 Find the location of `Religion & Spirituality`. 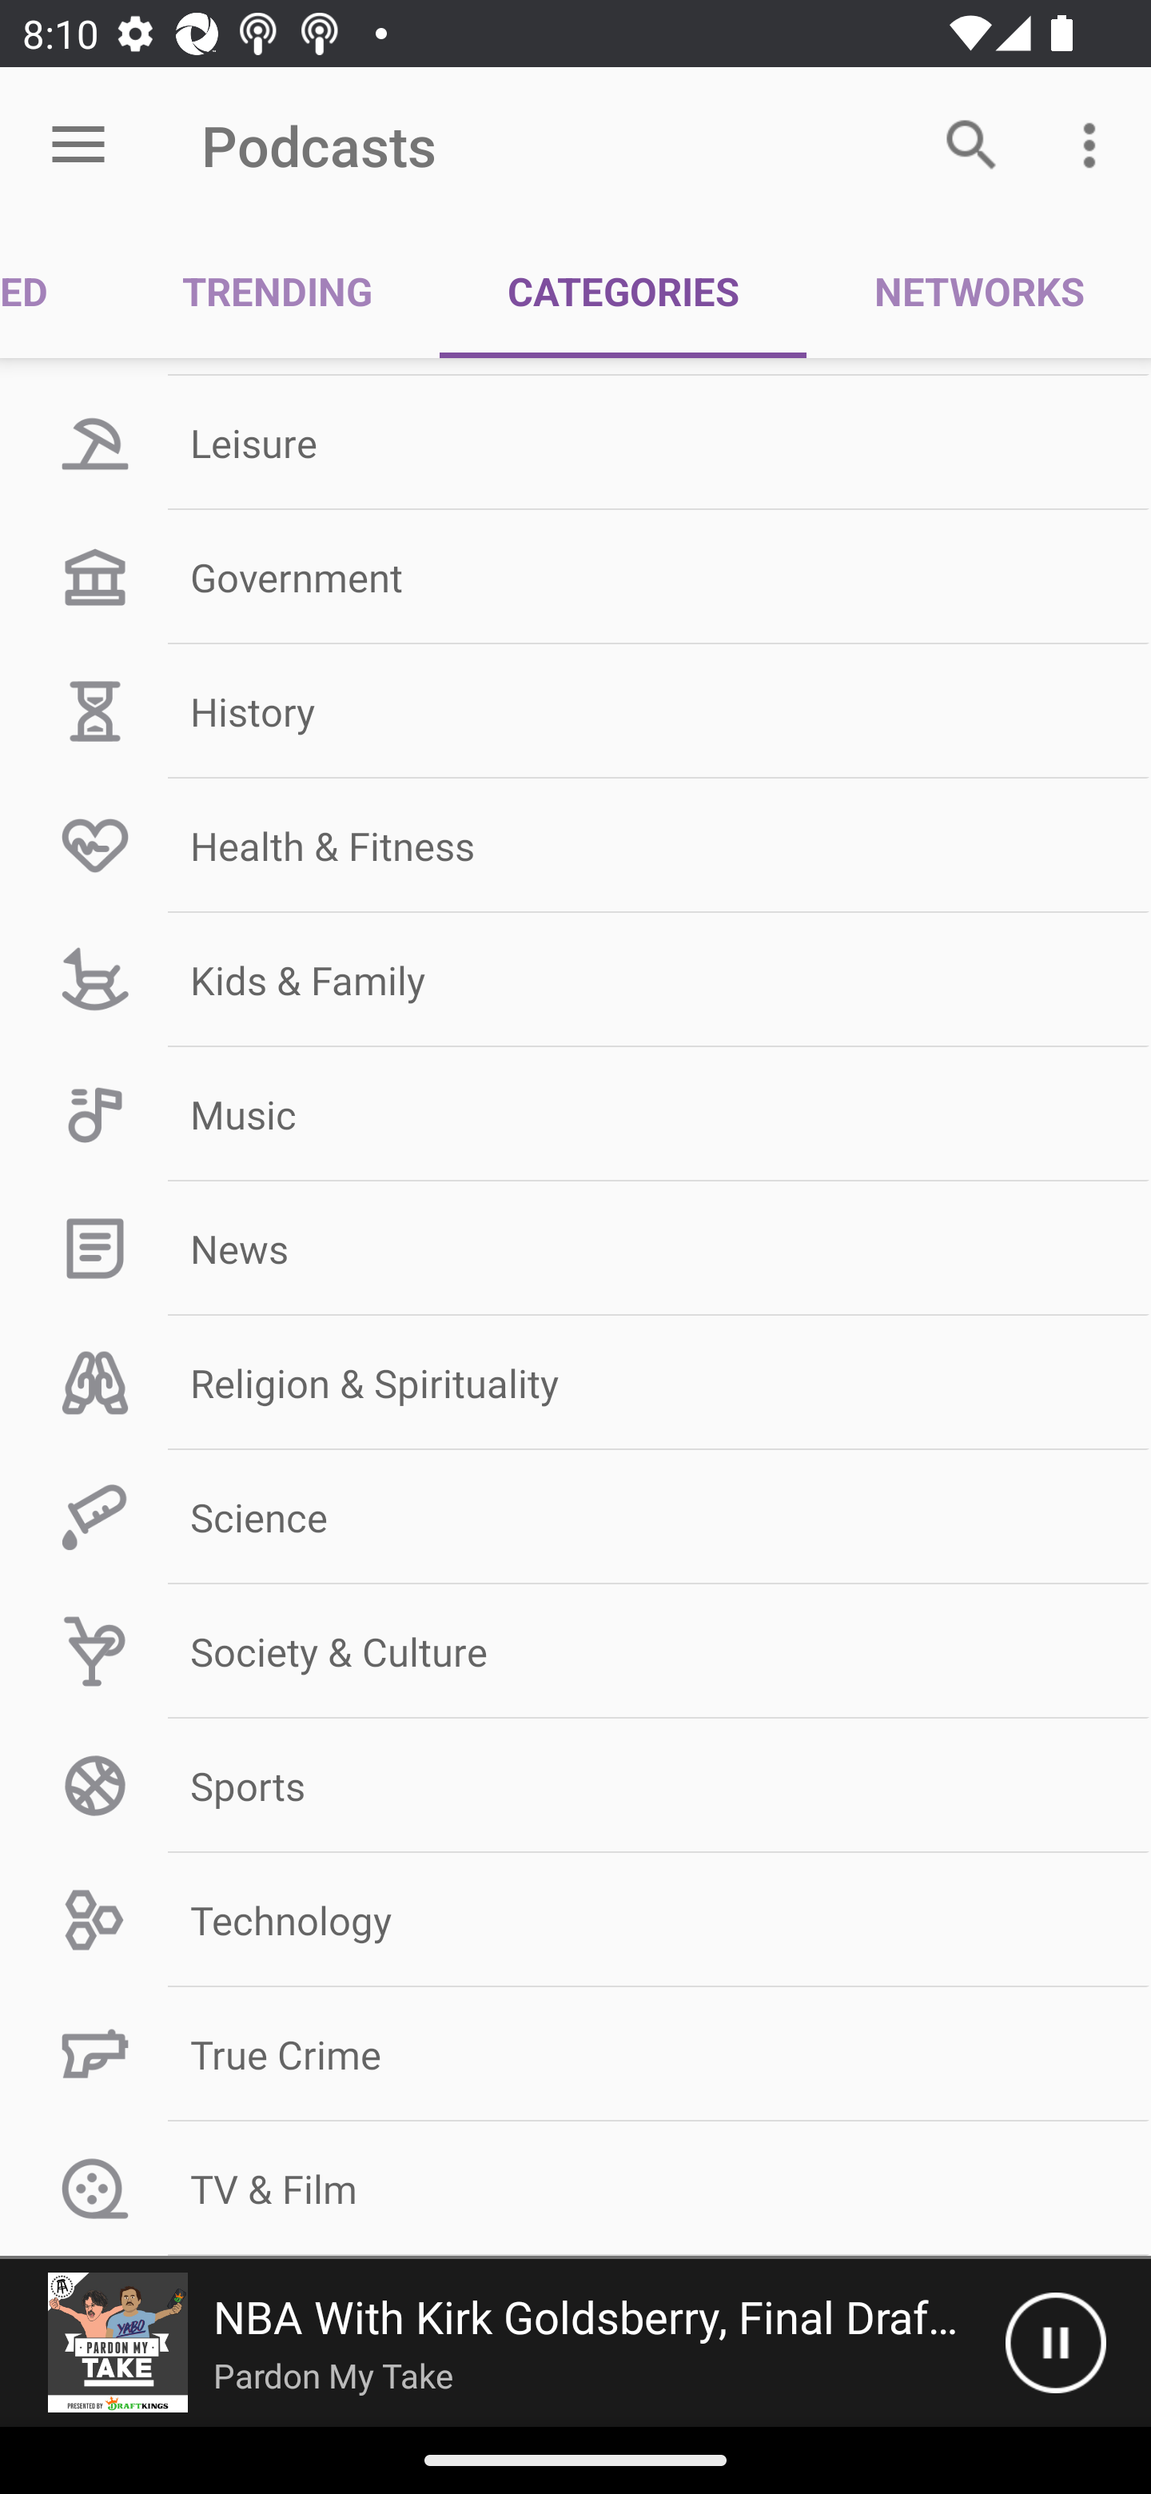

Religion & Spirituality is located at coordinates (575, 1383).